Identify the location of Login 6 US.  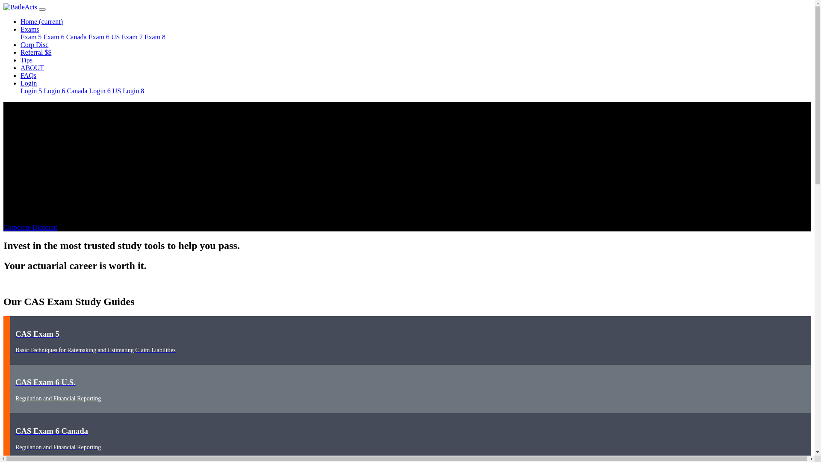
(105, 91).